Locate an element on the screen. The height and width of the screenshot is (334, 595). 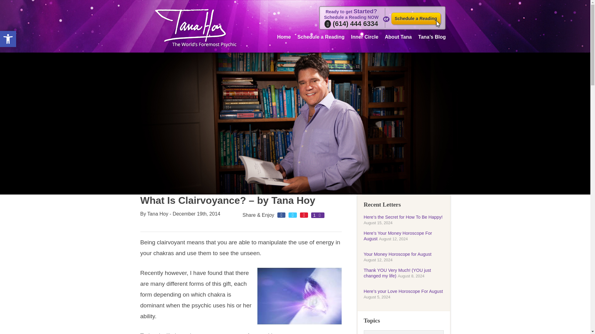
Schedule a Reading is located at coordinates (416, 19).